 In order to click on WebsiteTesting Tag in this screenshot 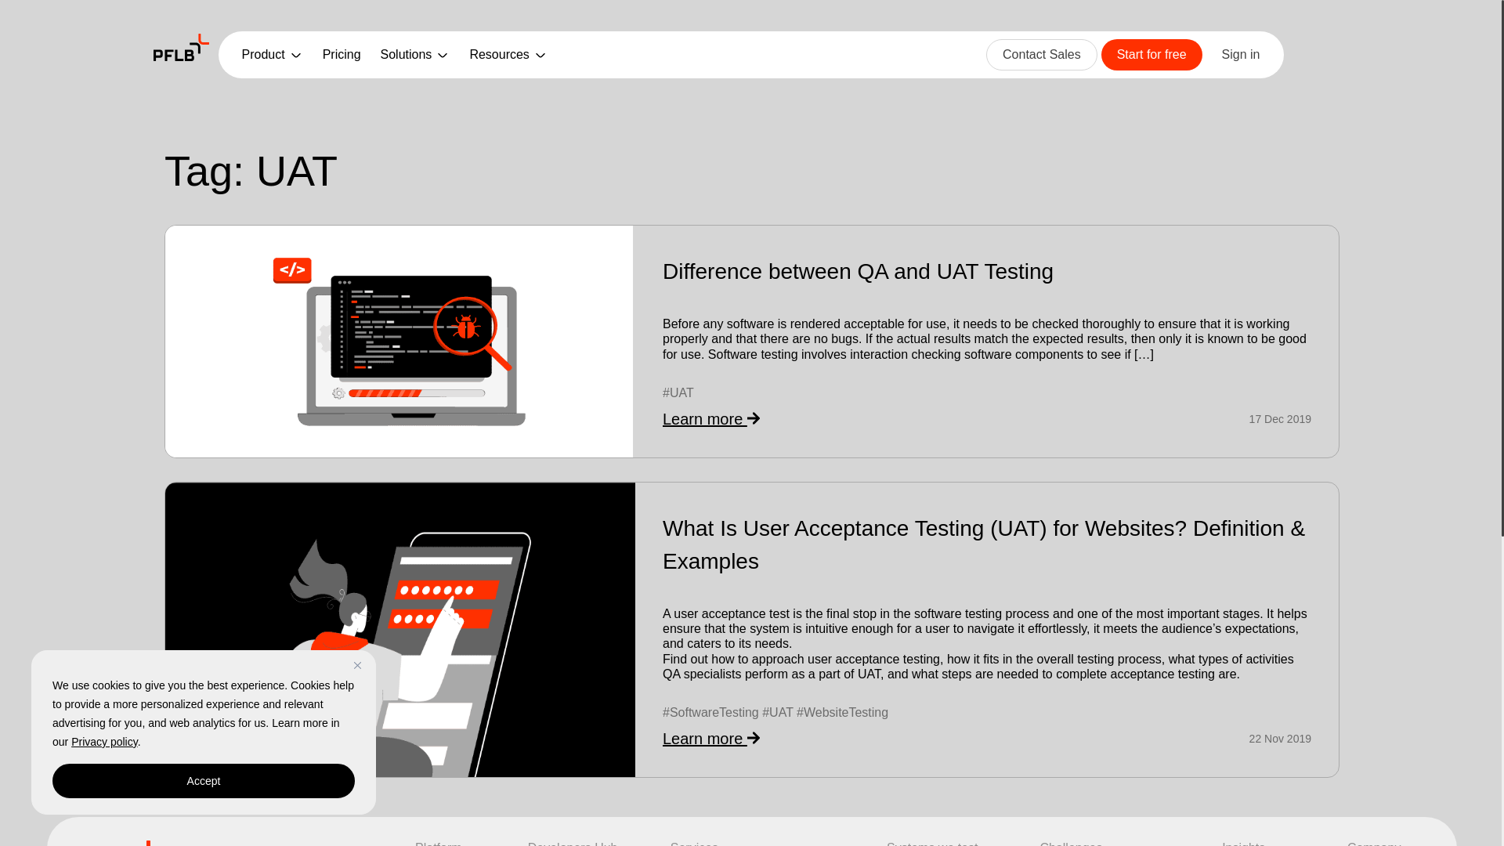, I will do `click(843, 712)`.